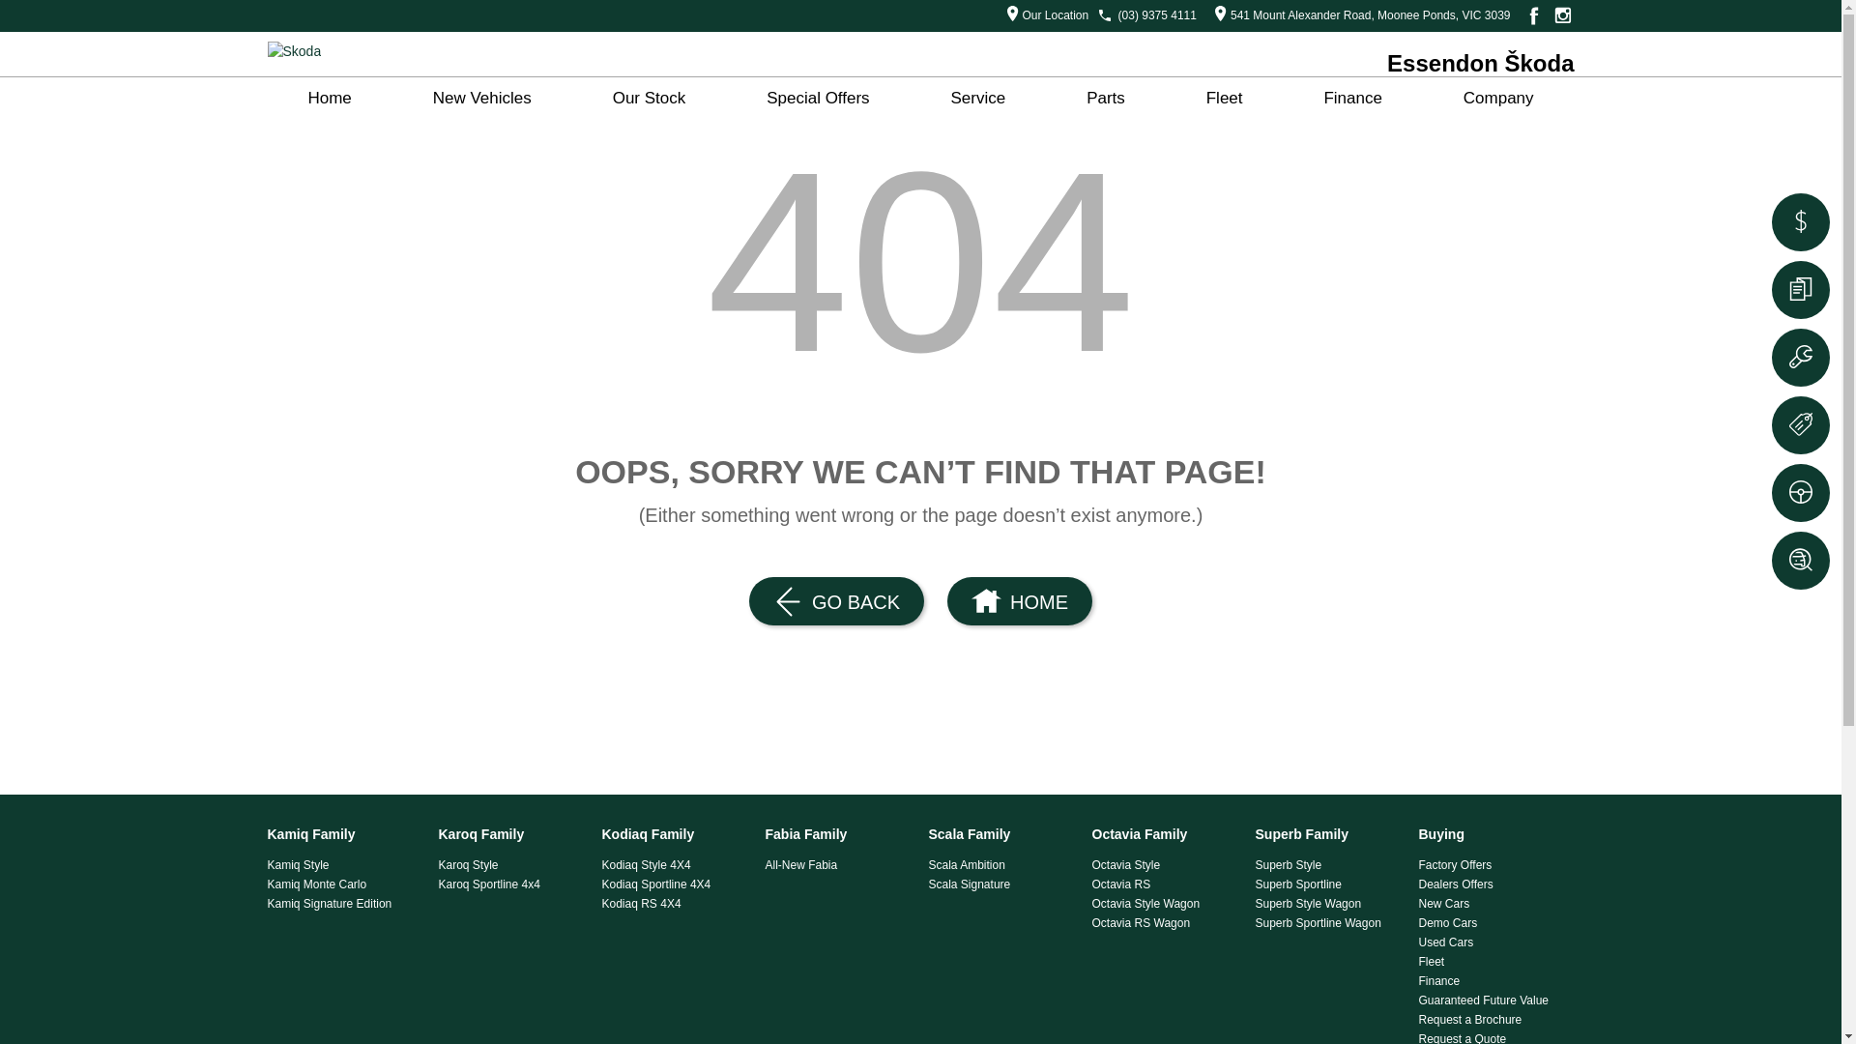 This screenshot has width=1856, height=1044. Describe the element at coordinates (837, 601) in the screenshot. I see `GO BACK` at that location.